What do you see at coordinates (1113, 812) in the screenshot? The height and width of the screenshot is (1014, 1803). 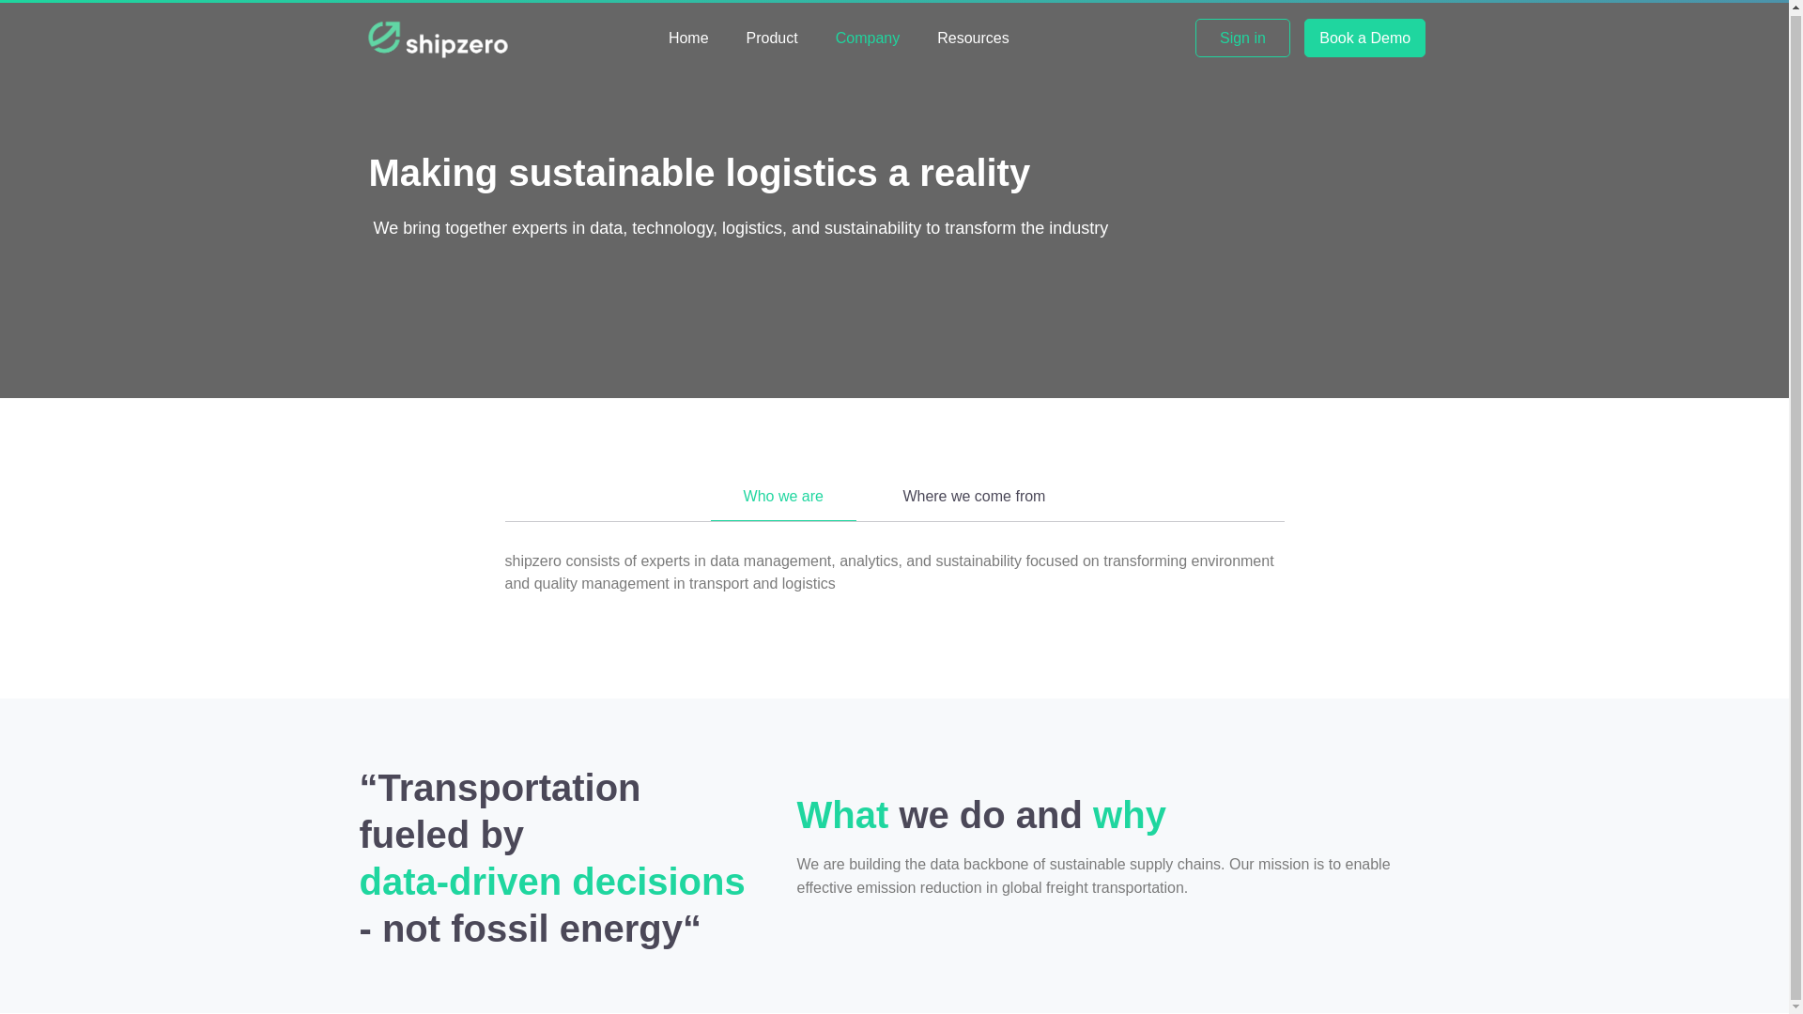 I see `What we do and why` at bounding box center [1113, 812].